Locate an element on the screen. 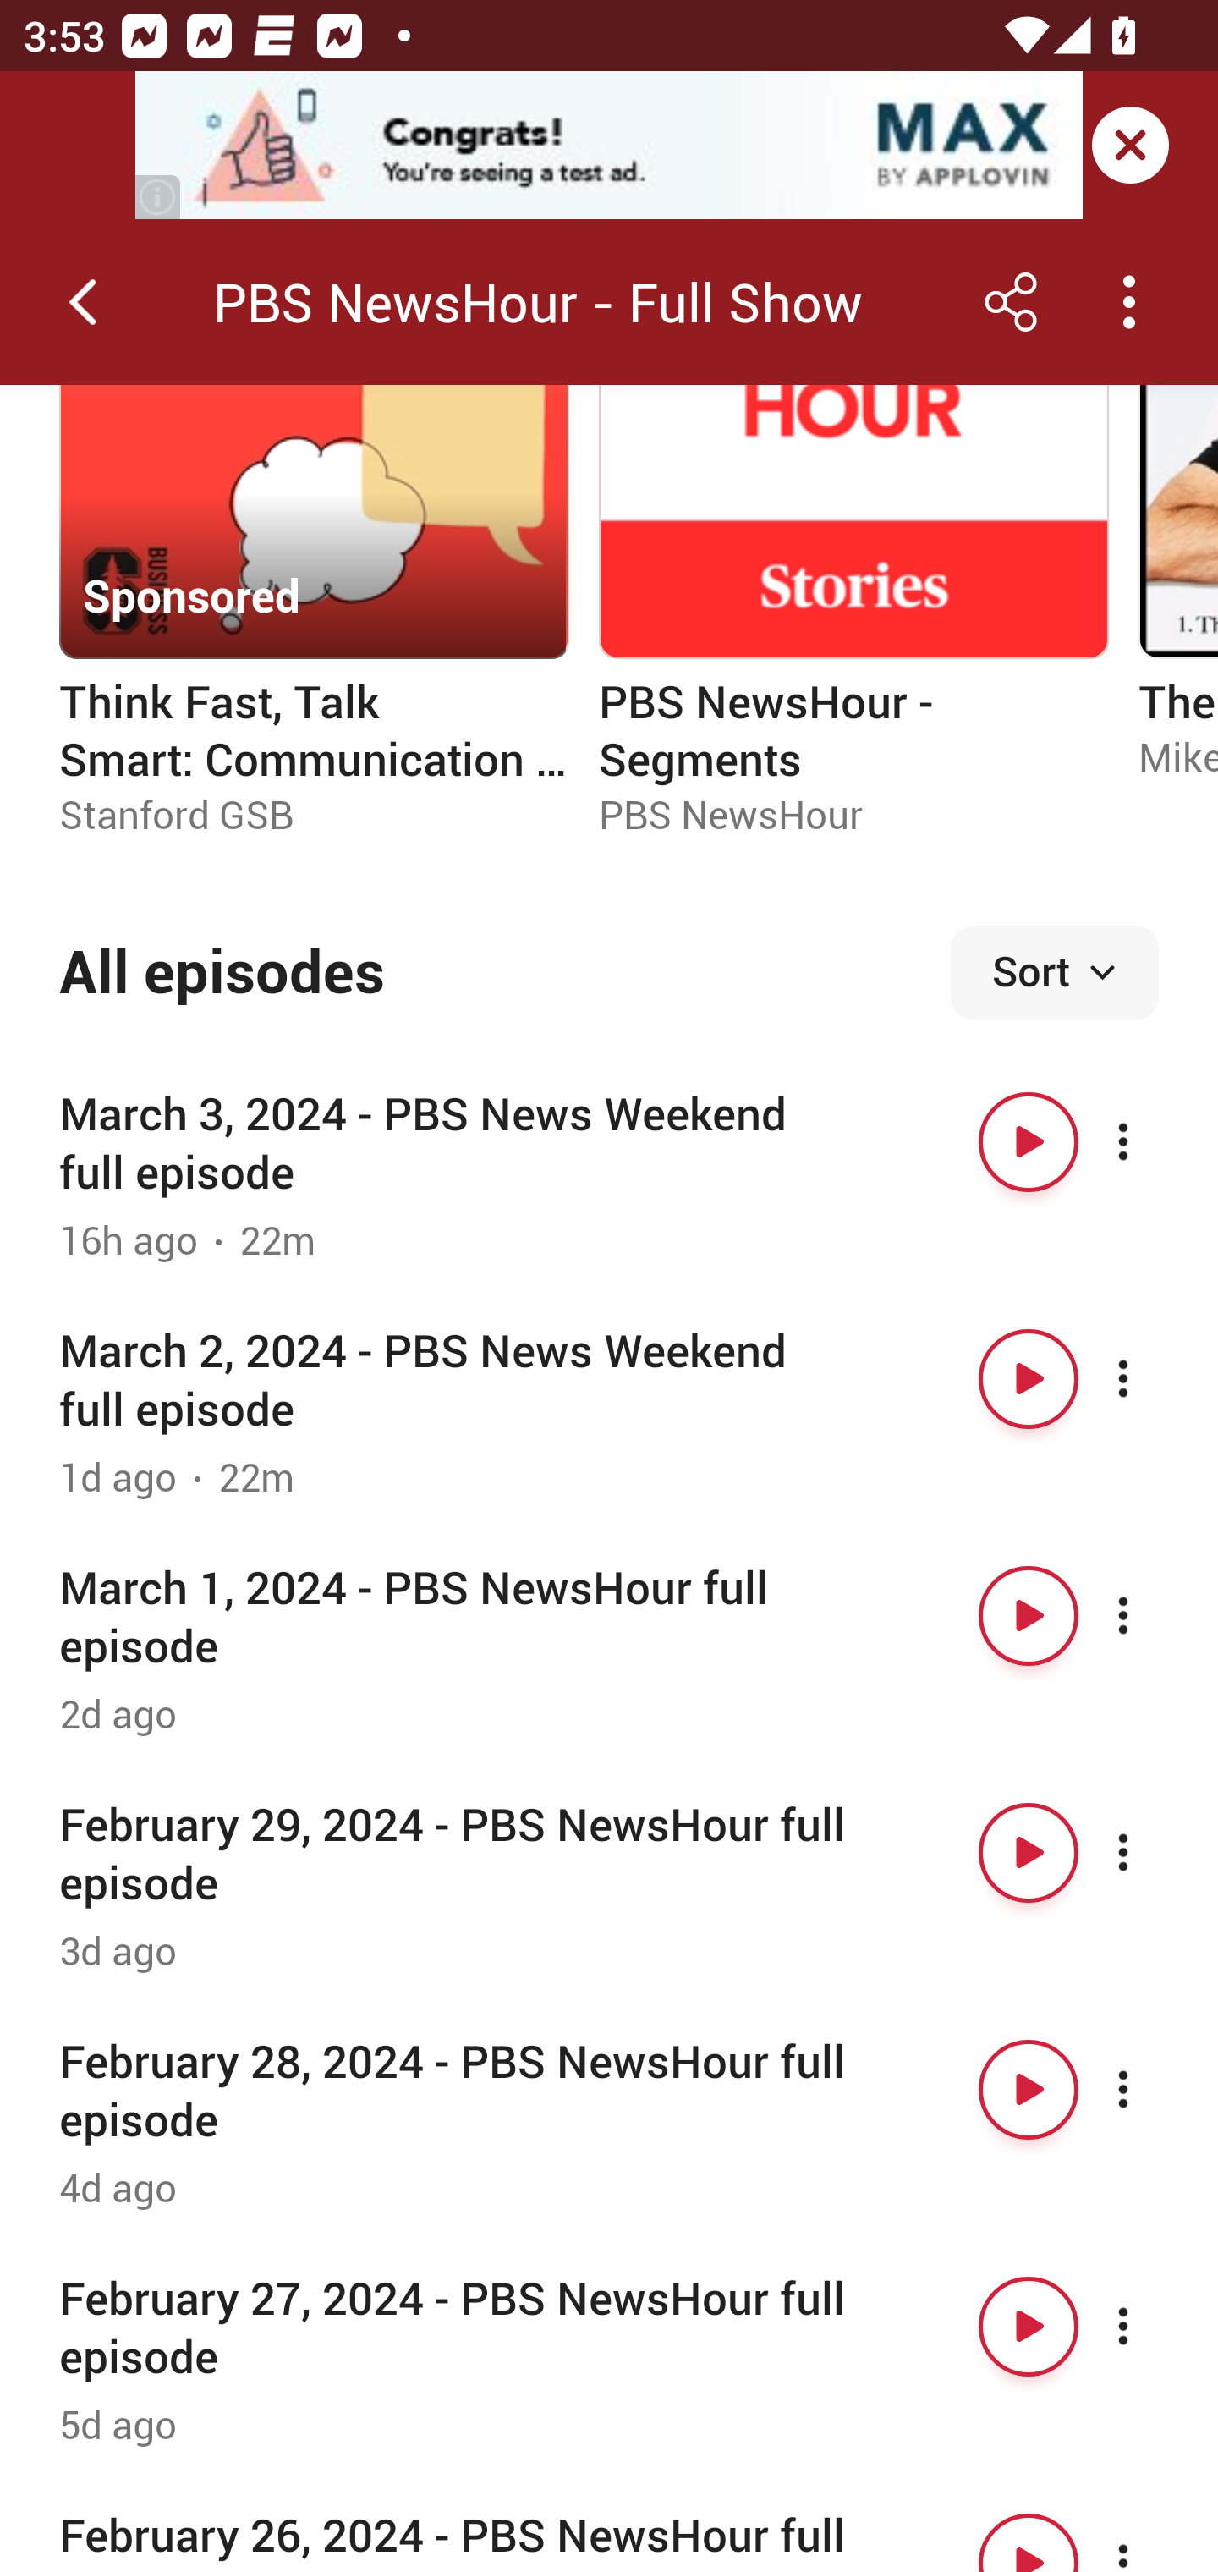 The width and height of the screenshot is (1218, 2572). Back is located at coordinates (83, 302).